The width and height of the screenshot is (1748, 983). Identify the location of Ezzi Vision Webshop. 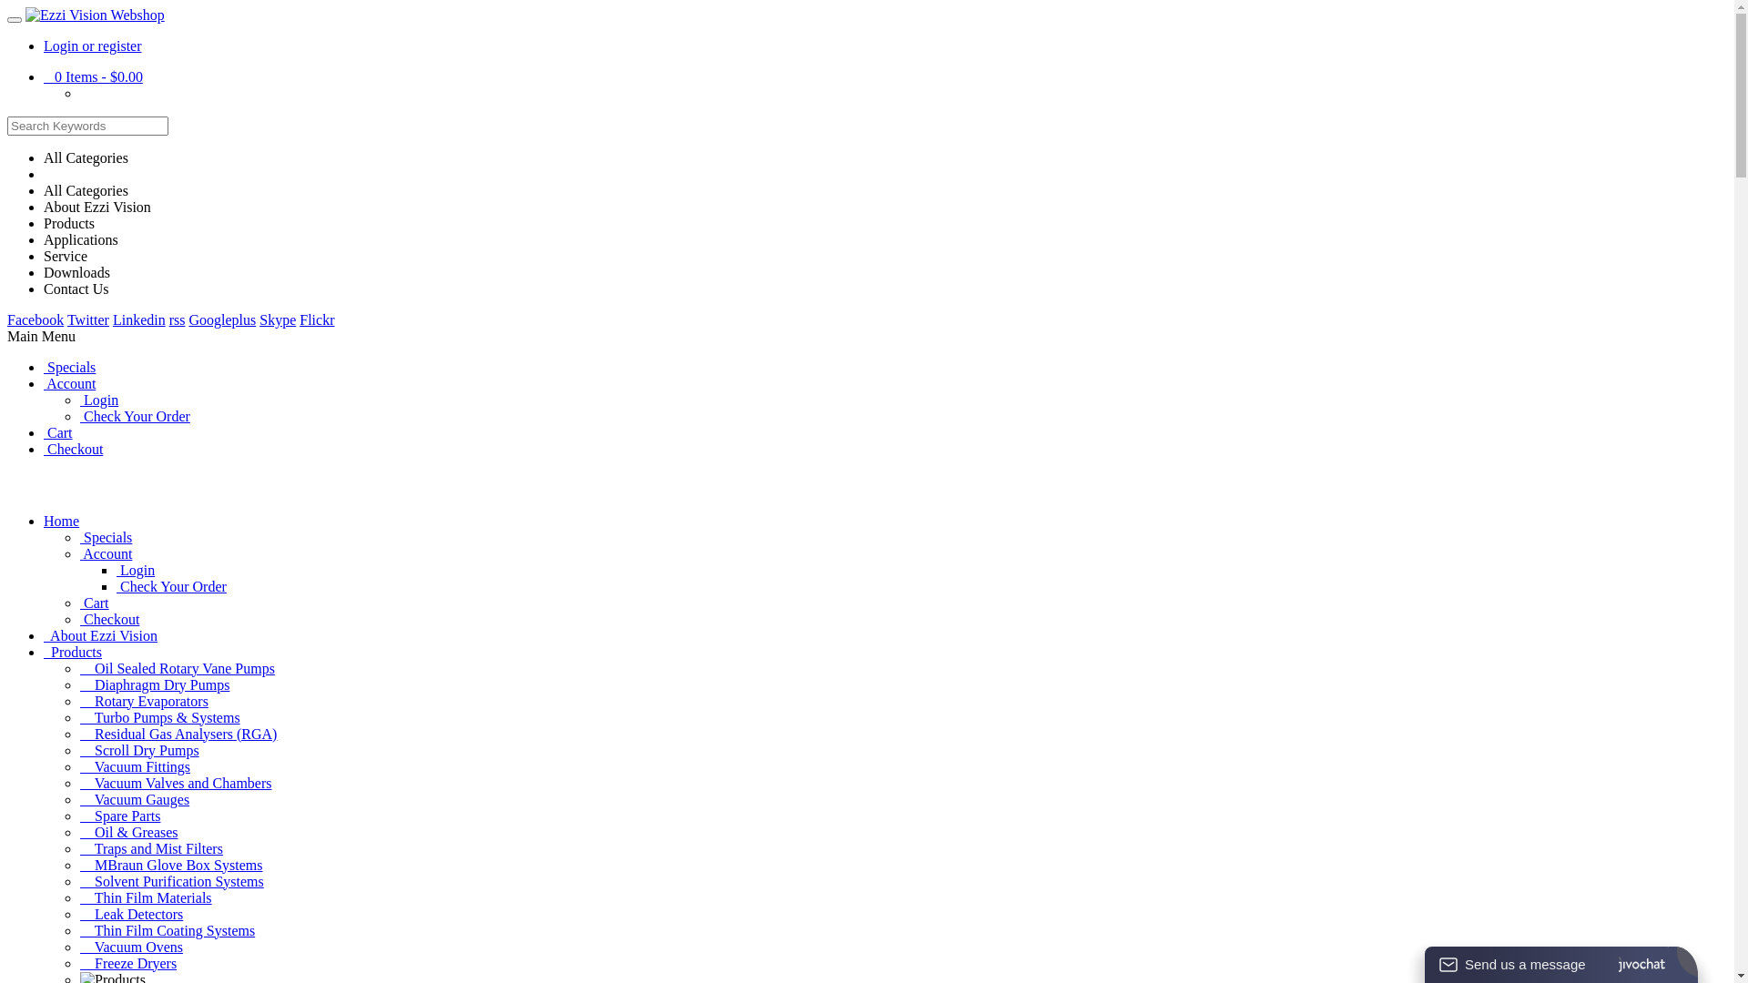
(95, 15).